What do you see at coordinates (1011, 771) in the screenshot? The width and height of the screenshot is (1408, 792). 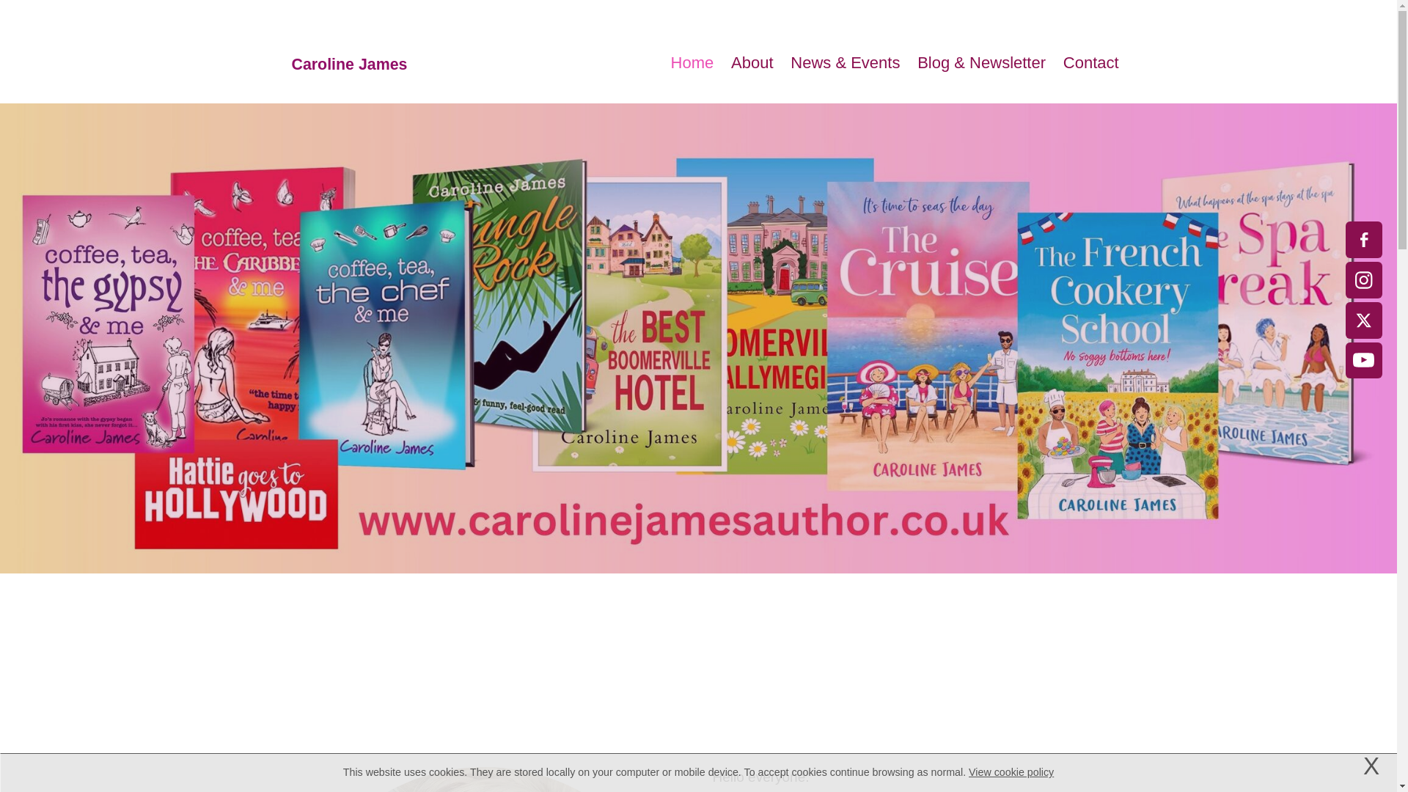 I see `View cookie policy` at bounding box center [1011, 771].